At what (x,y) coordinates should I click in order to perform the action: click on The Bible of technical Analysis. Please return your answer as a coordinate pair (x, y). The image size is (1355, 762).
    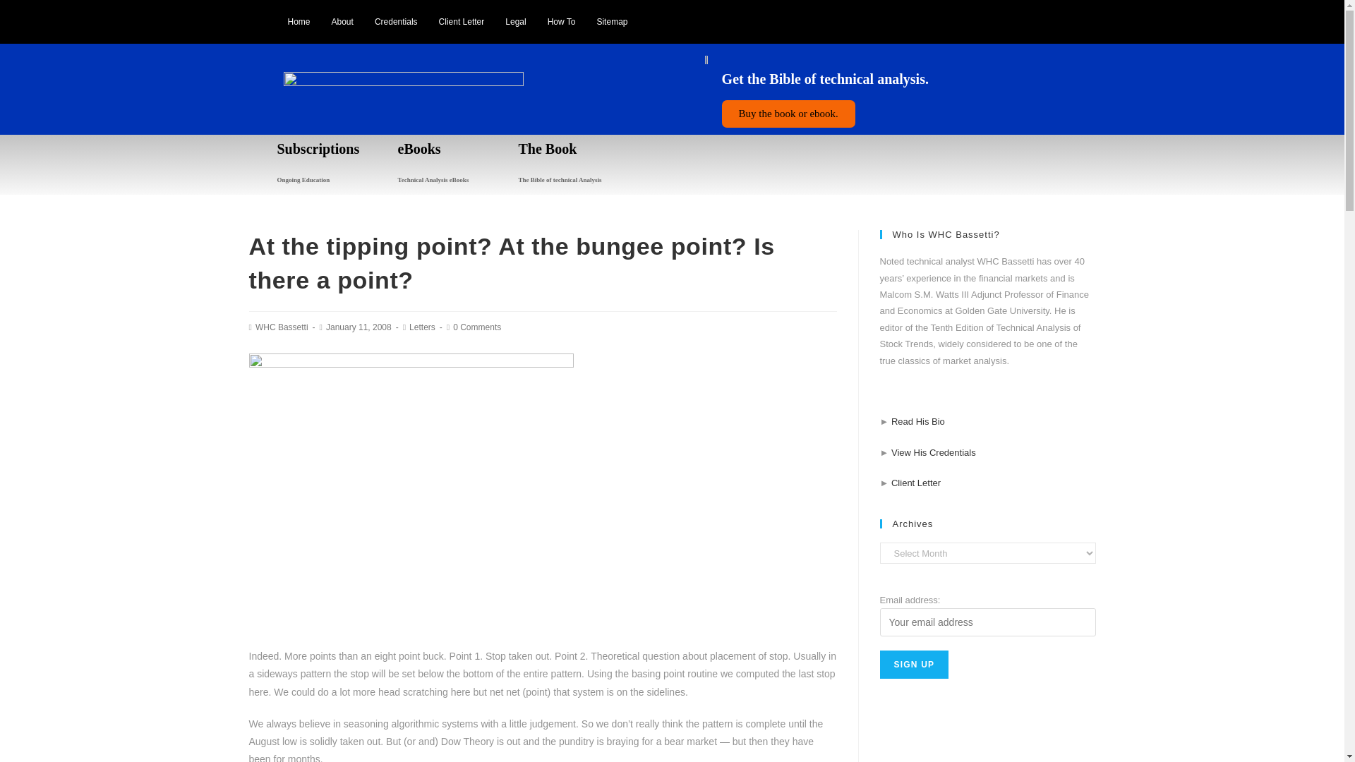
    Looking at the image, I should click on (559, 179).